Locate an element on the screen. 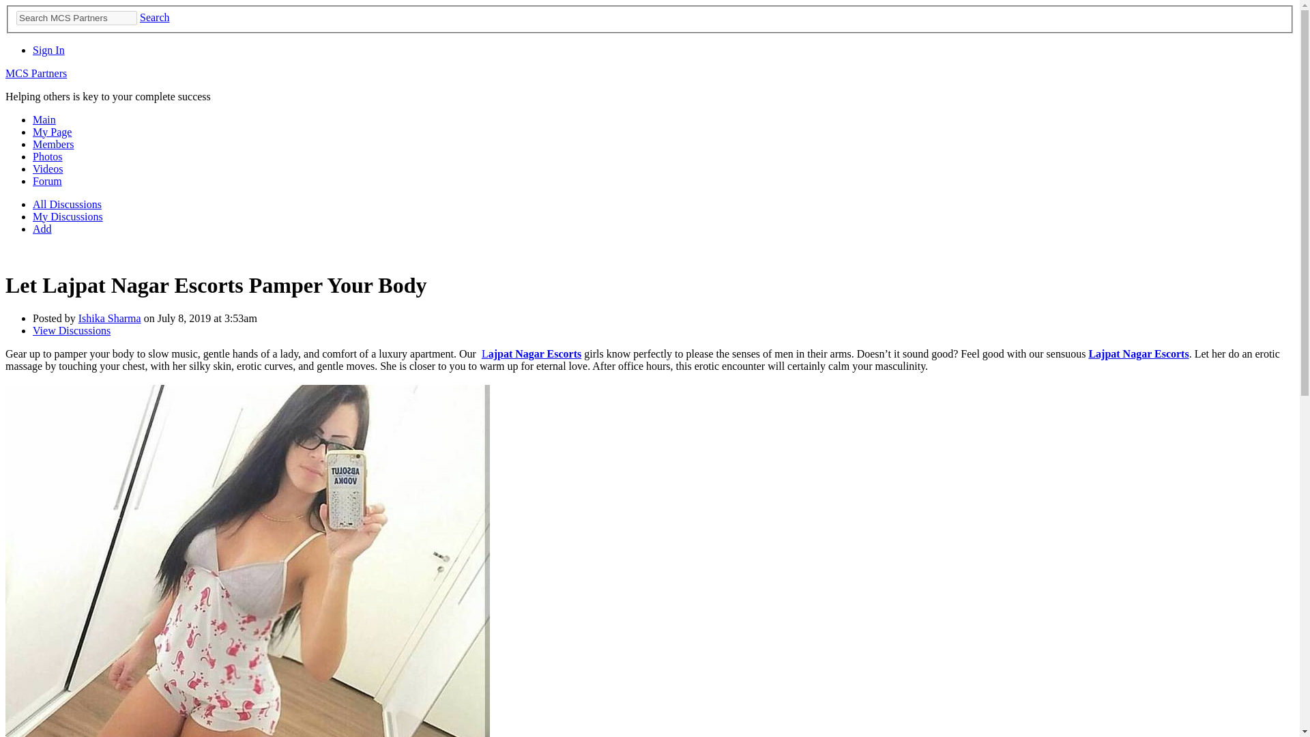 This screenshot has width=1310, height=737. Search MCS Partners is located at coordinates (76, 18).